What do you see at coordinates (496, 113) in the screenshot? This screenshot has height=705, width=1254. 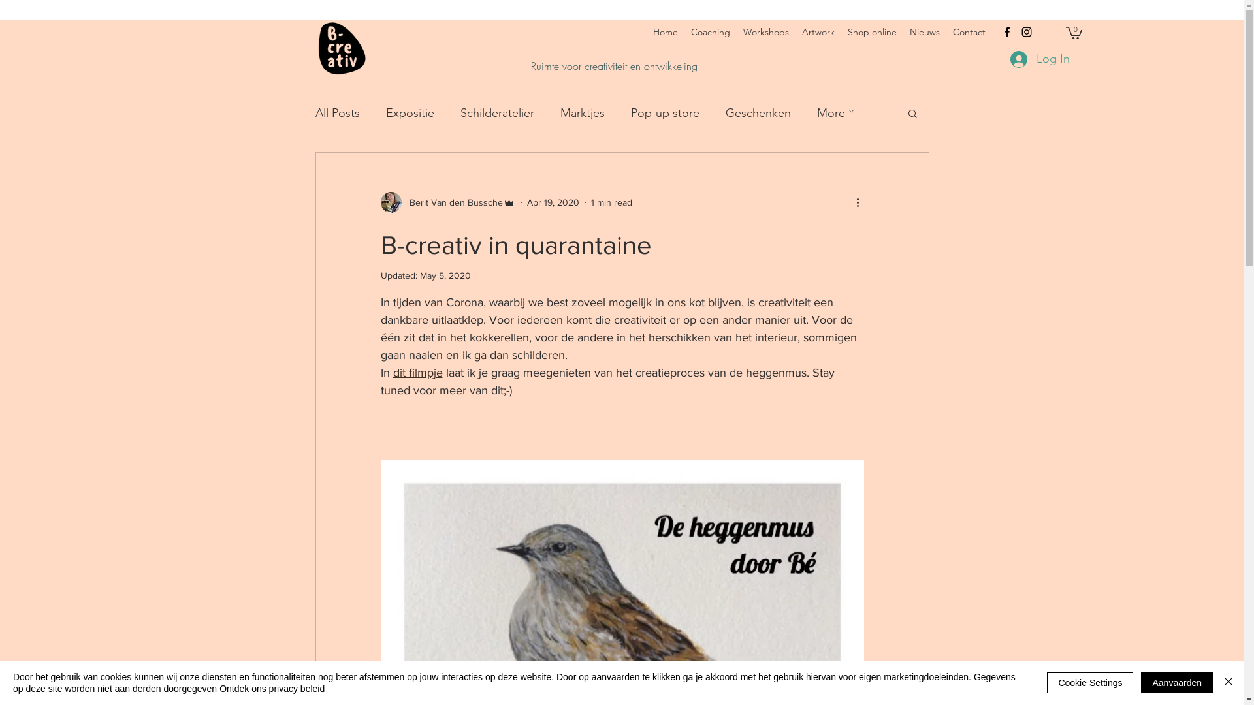 I see `Schilderatelier` at bounding box center [496, 113].